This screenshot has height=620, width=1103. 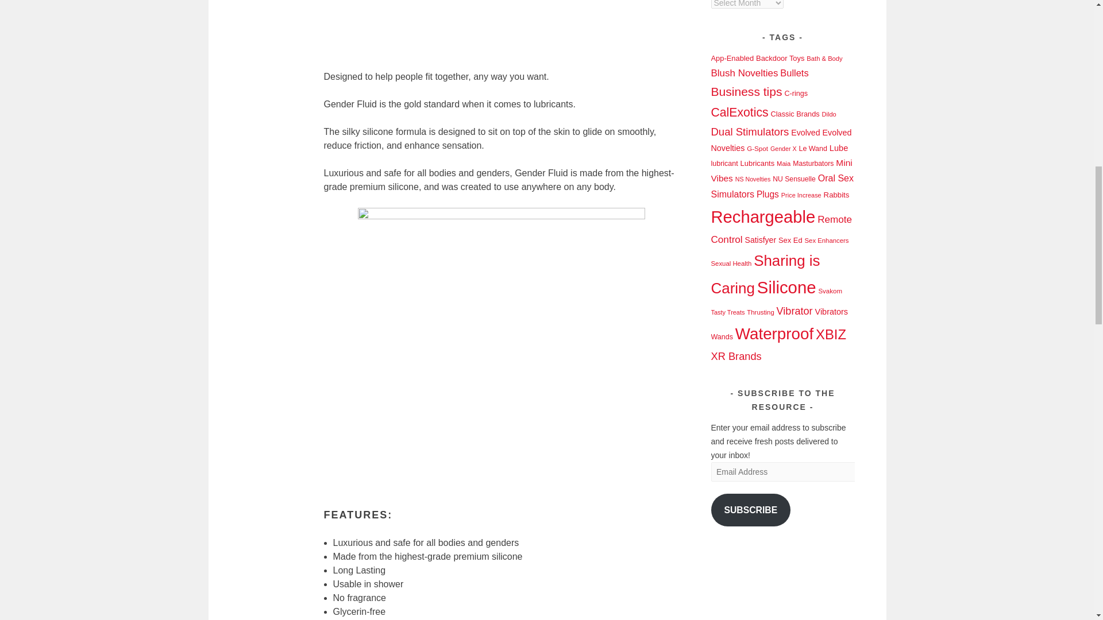 What do you see at coordinates (750, 131) in the screenshot?
I see `Dual Stimulators` at bounding box center [750, 131].